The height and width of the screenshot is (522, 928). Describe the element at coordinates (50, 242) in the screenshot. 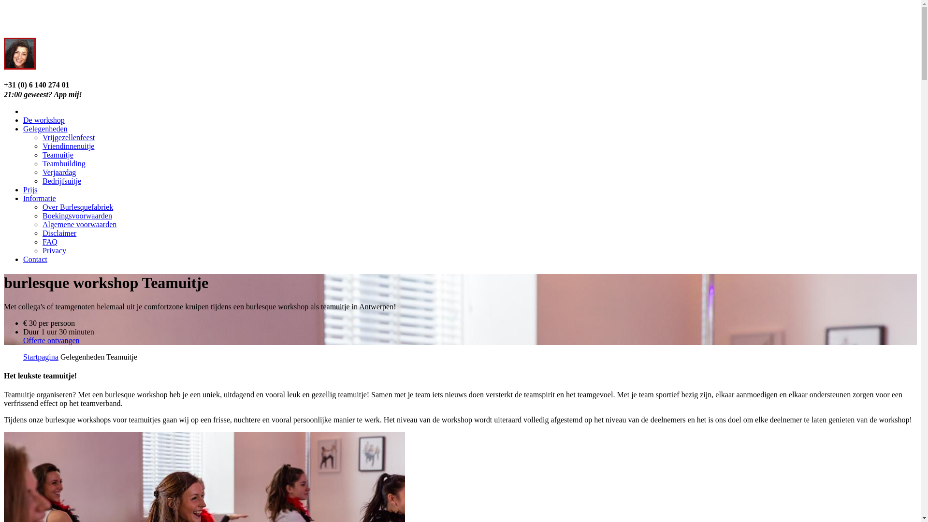

I see `FAQ` at that location.